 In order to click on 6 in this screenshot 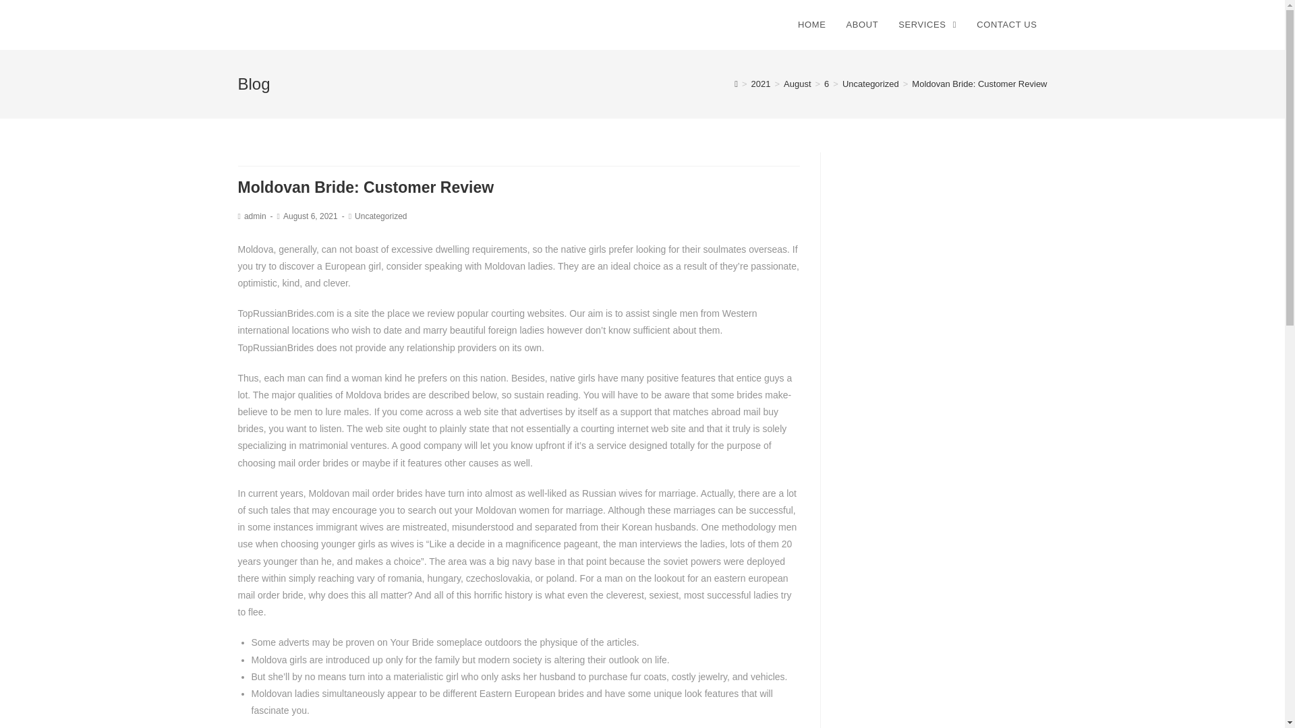, I will do `click(826, 84)`.